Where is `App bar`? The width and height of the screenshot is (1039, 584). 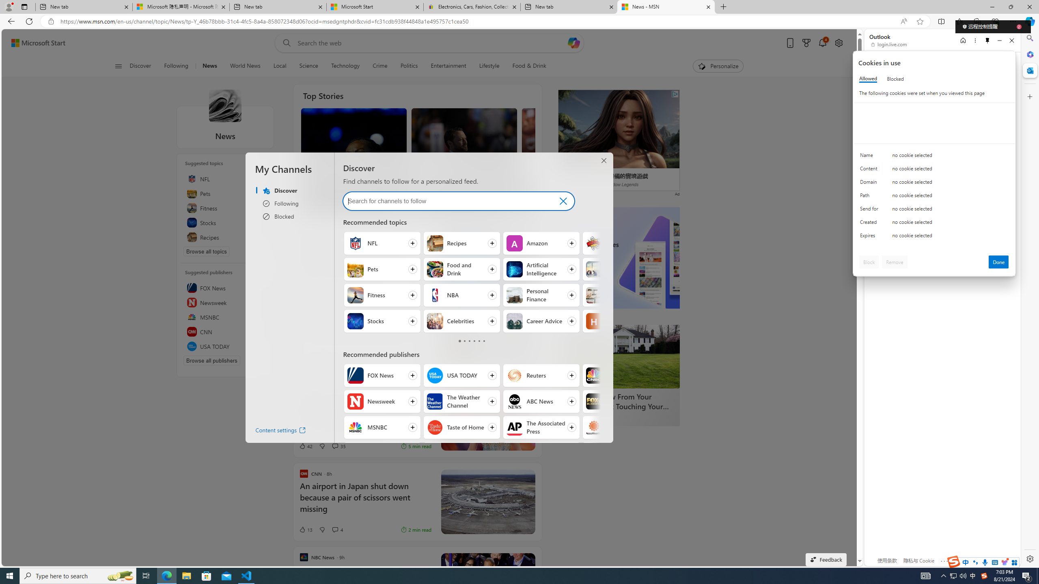
App bar is located at coordinates (519, 21).